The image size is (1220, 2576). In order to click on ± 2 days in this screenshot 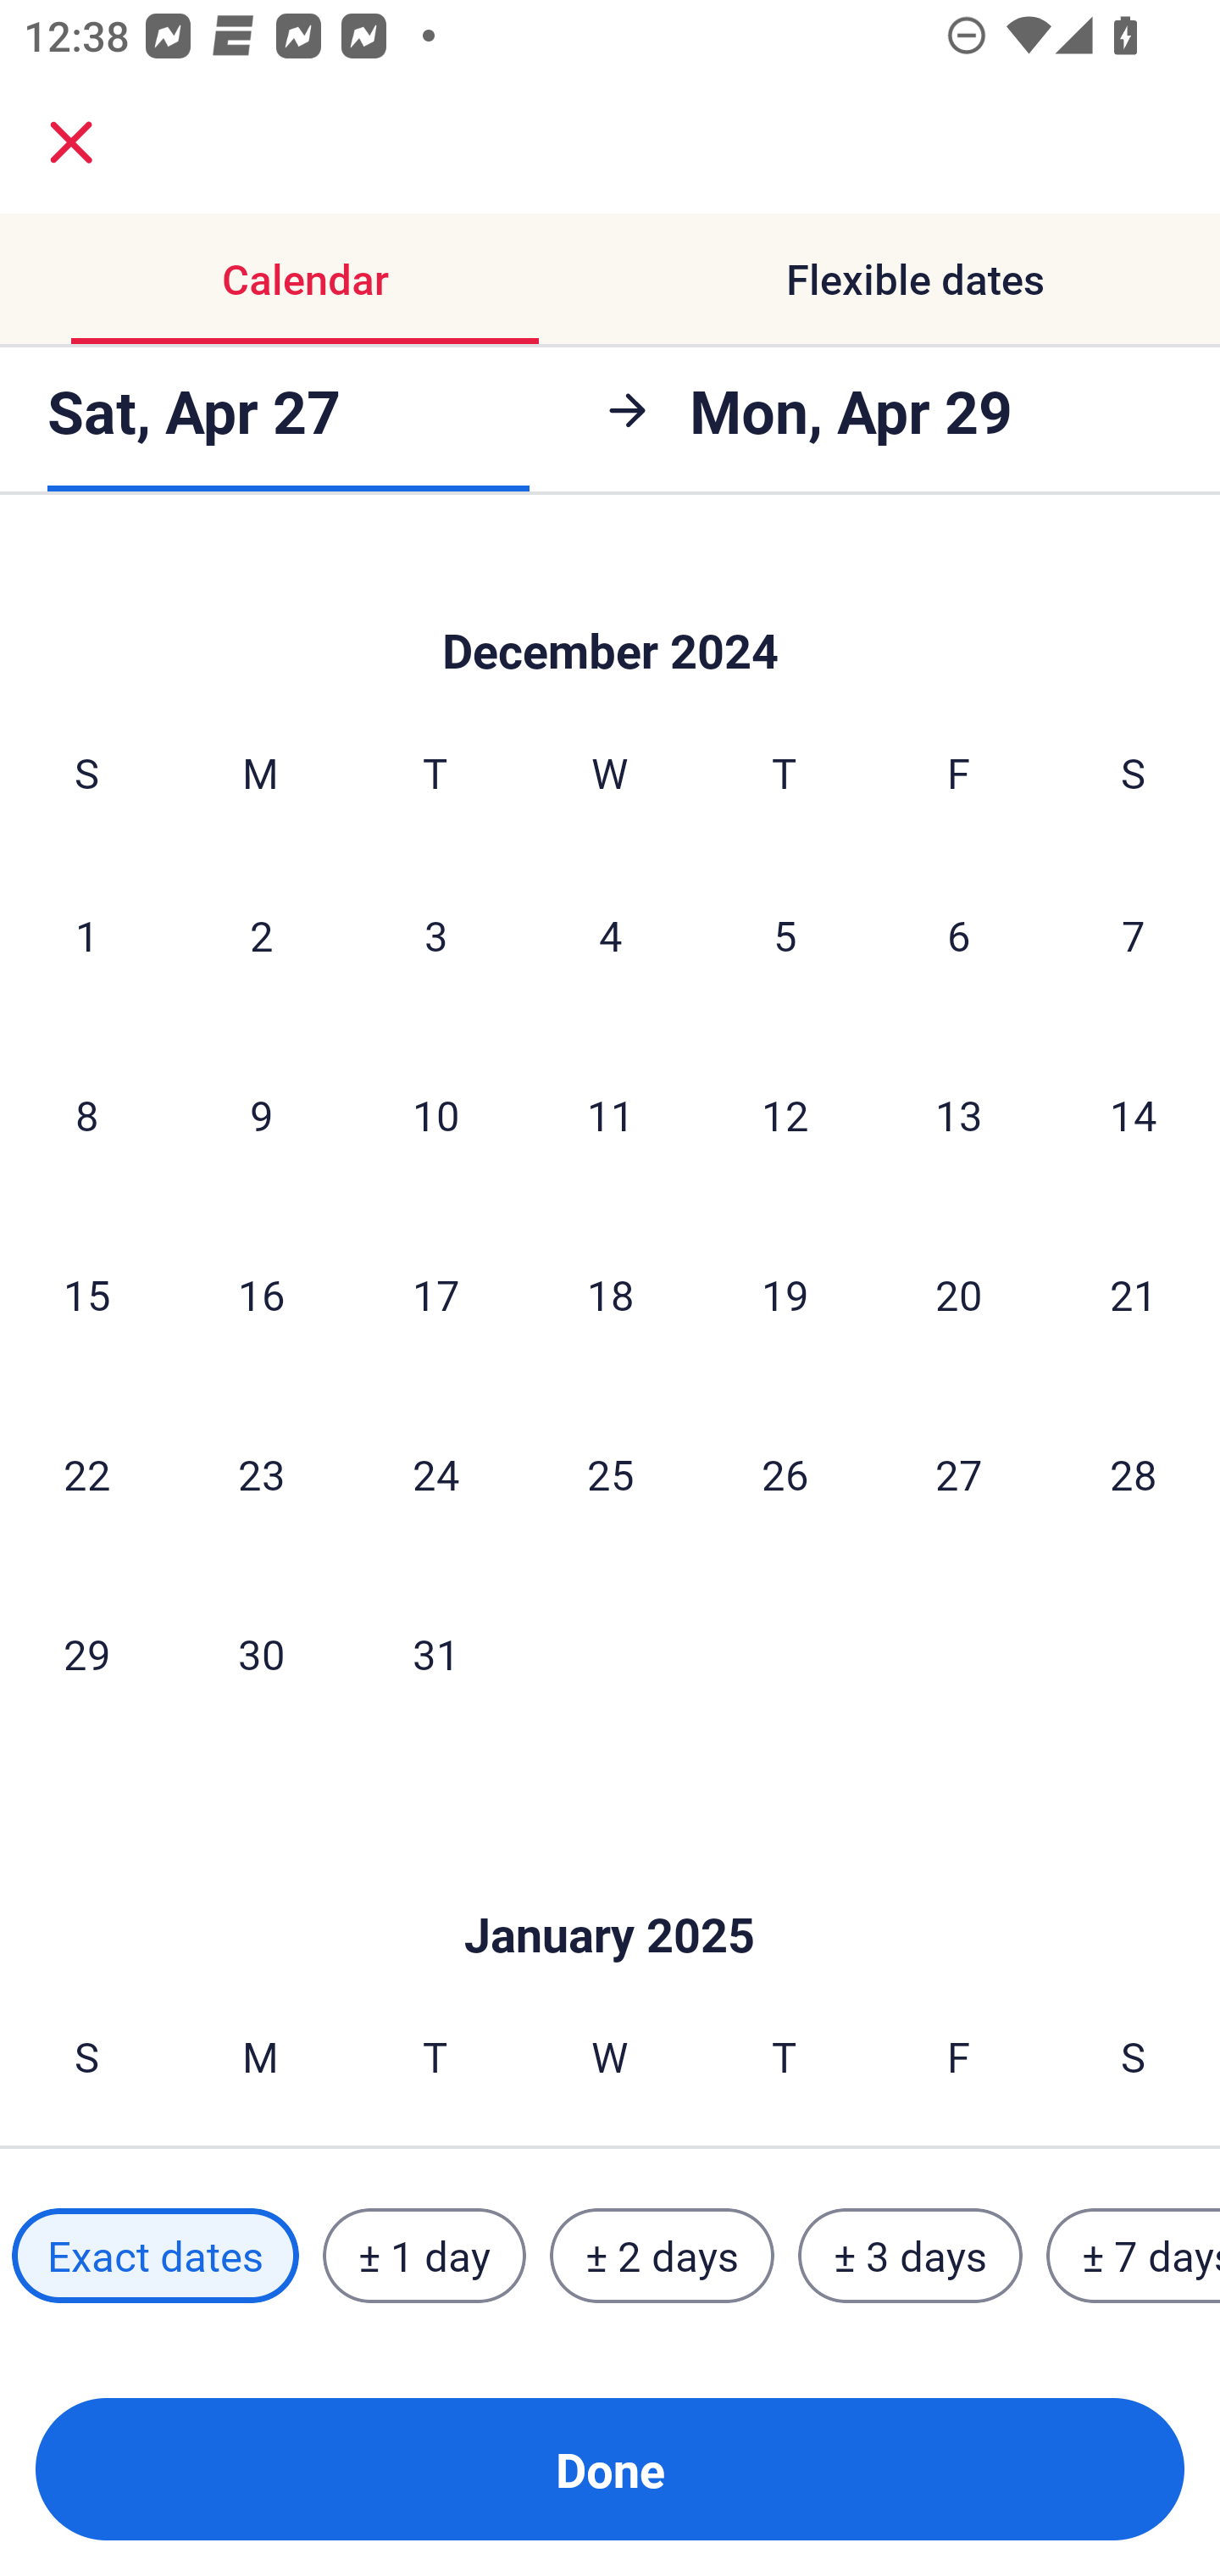, I will do `click(663, 2255)`.